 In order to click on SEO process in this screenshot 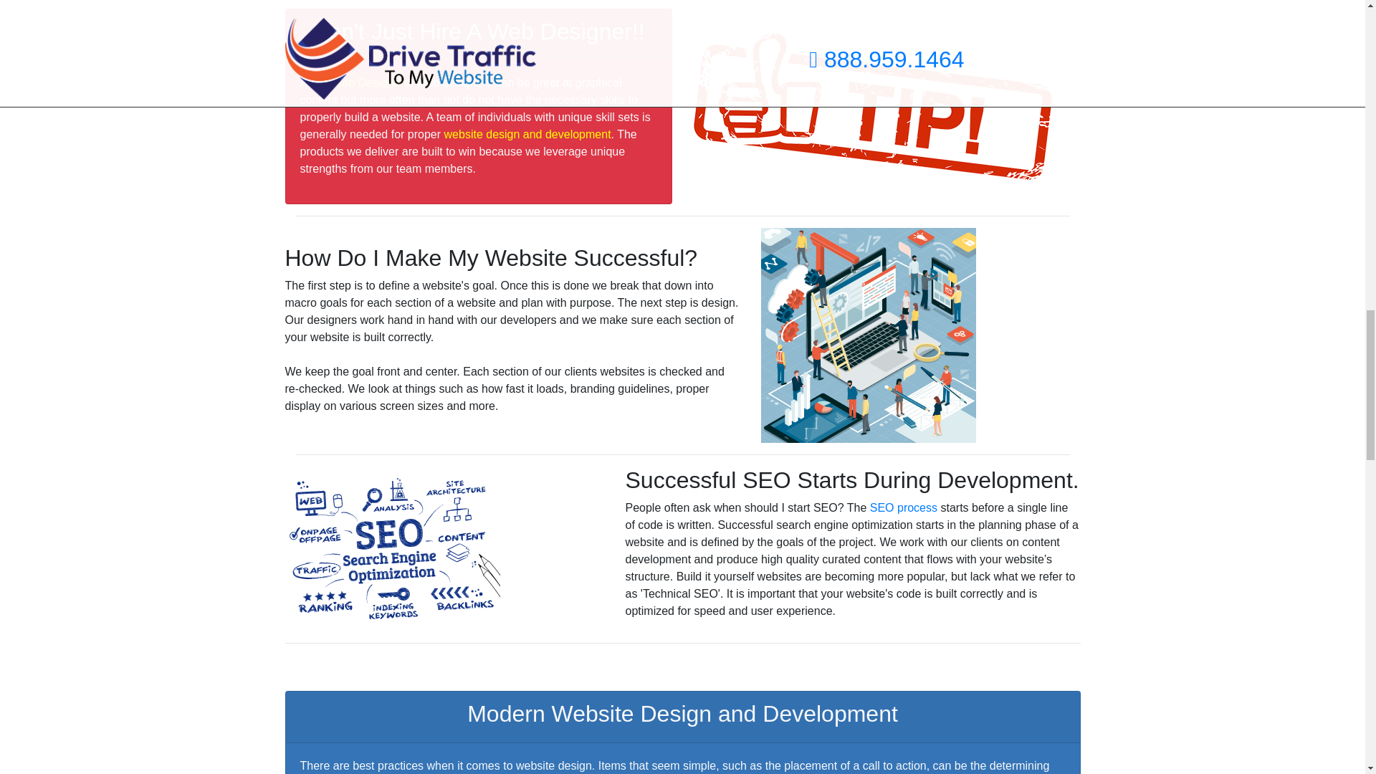, I will do `click(903, 507)`.